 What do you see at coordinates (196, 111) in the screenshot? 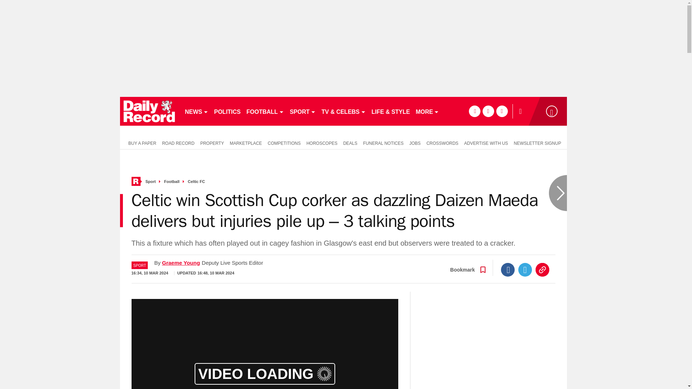
I see `NEWS` at bounding box center [196, 111].